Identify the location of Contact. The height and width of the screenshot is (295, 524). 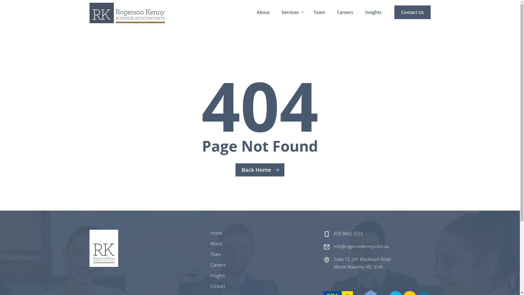
(218, 286).